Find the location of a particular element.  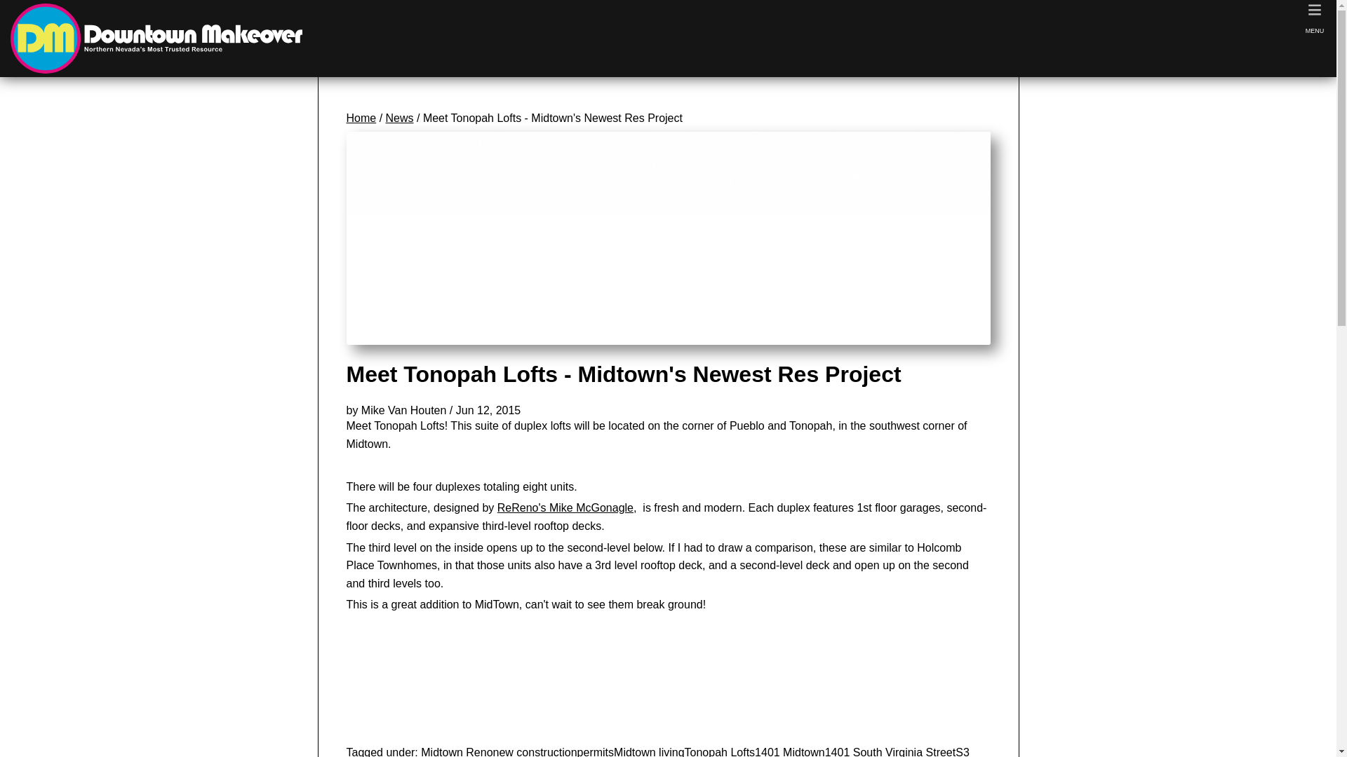

permits is located at coordinates (596, 751).